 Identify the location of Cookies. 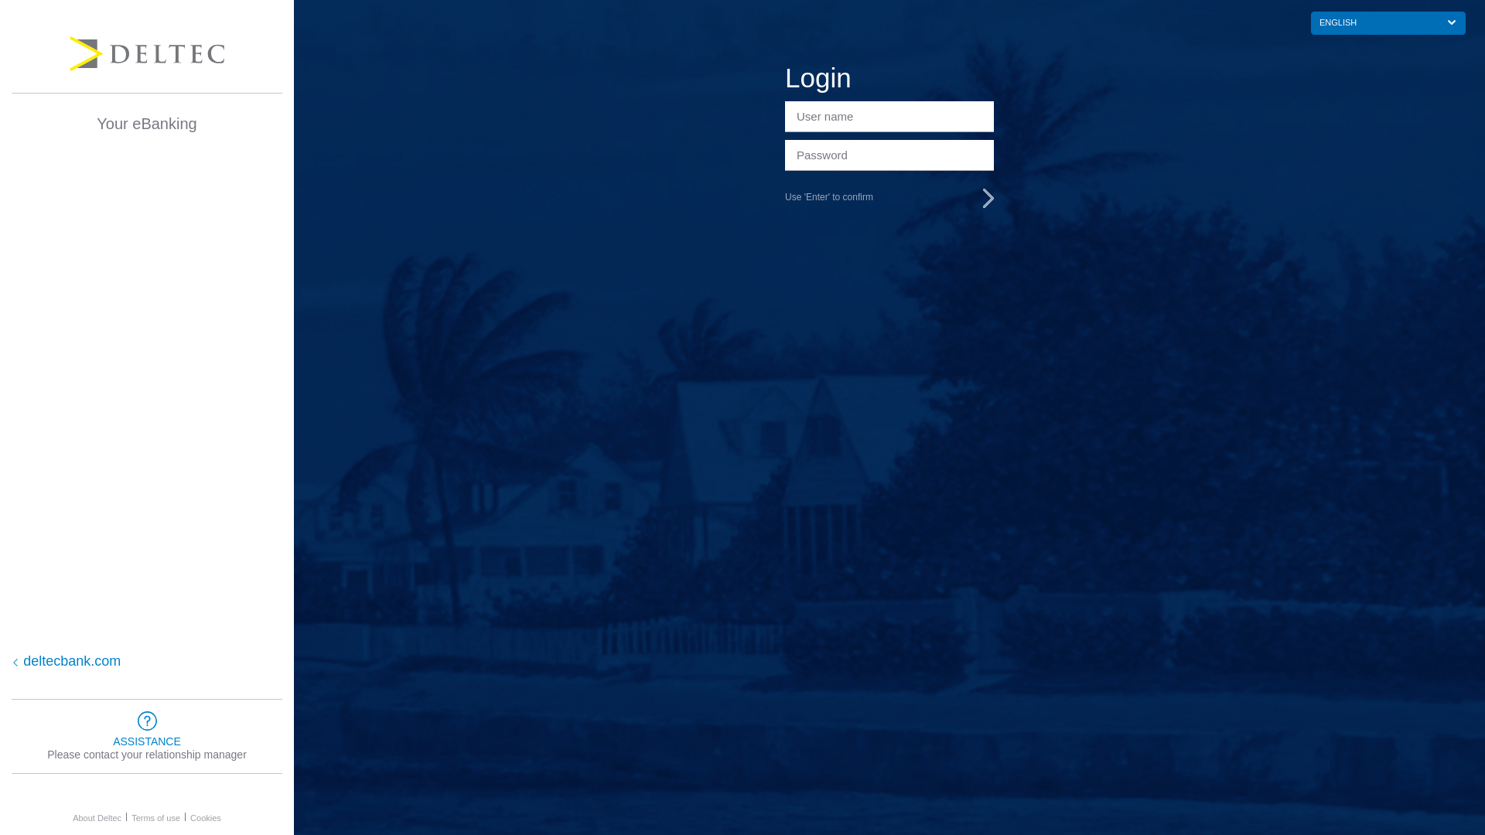
(206, 818).